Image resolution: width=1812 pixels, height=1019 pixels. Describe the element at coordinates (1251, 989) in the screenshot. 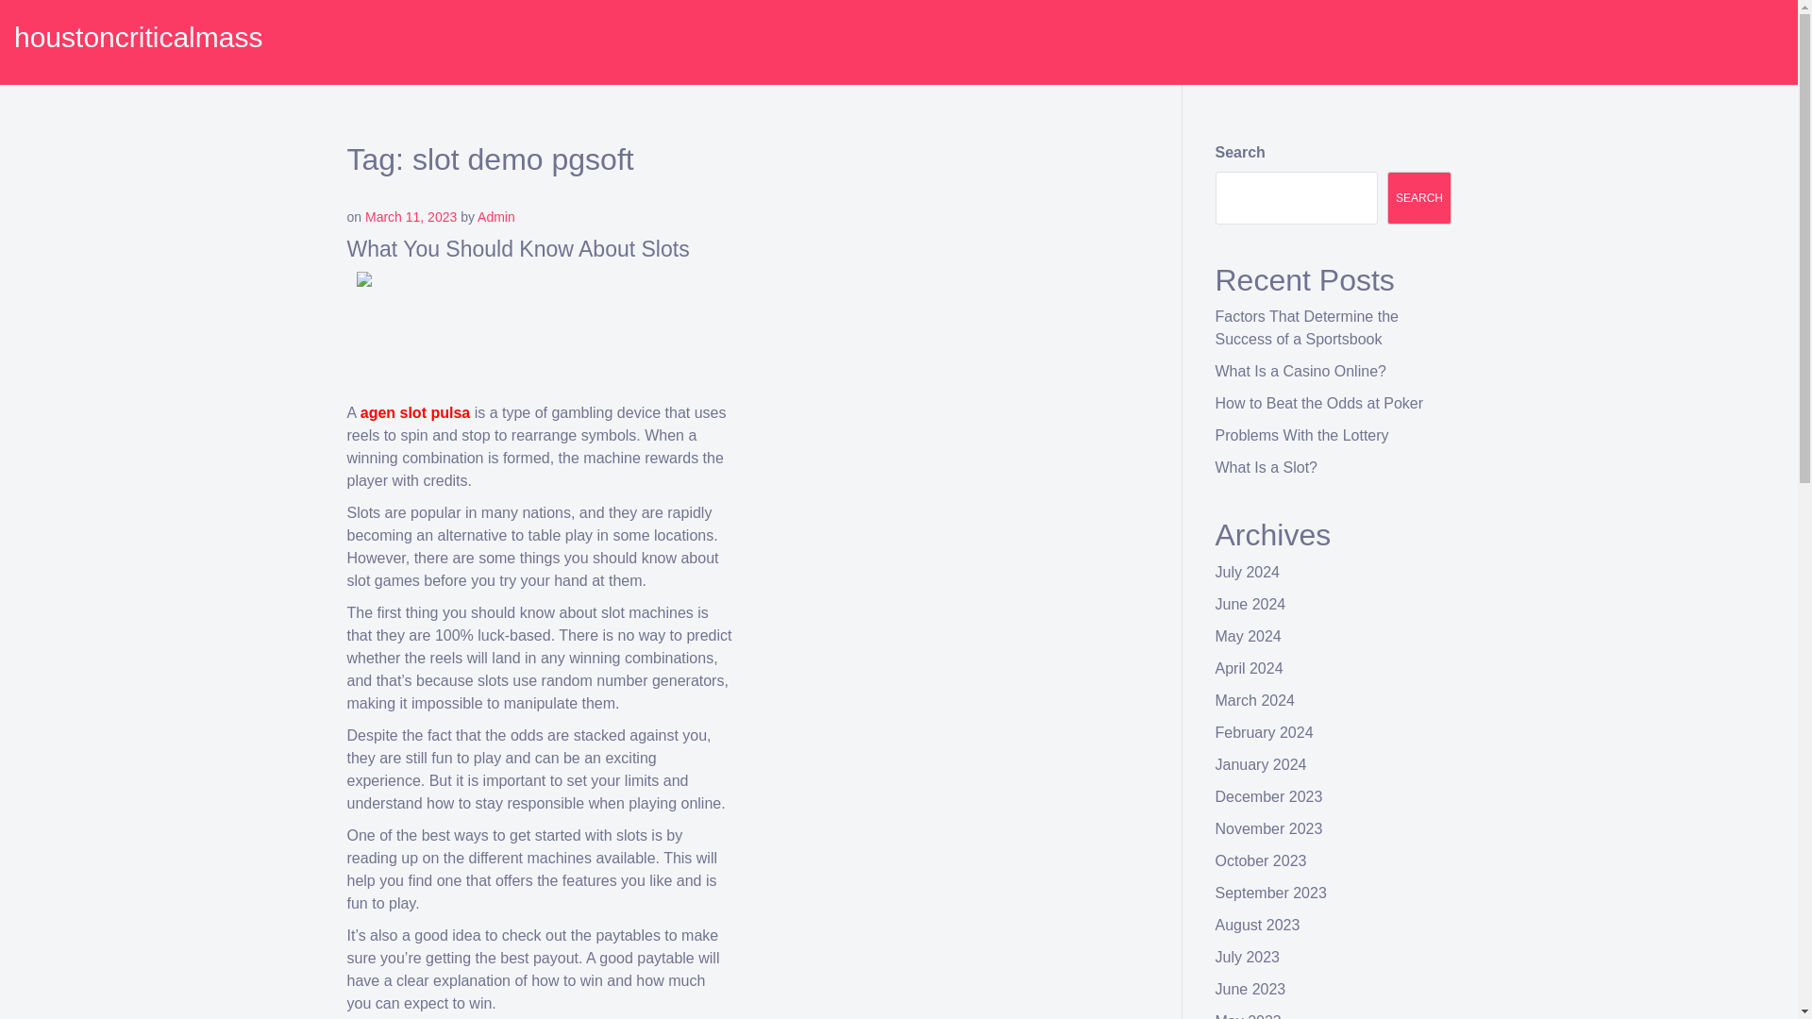

I see `June 2023` at that location.